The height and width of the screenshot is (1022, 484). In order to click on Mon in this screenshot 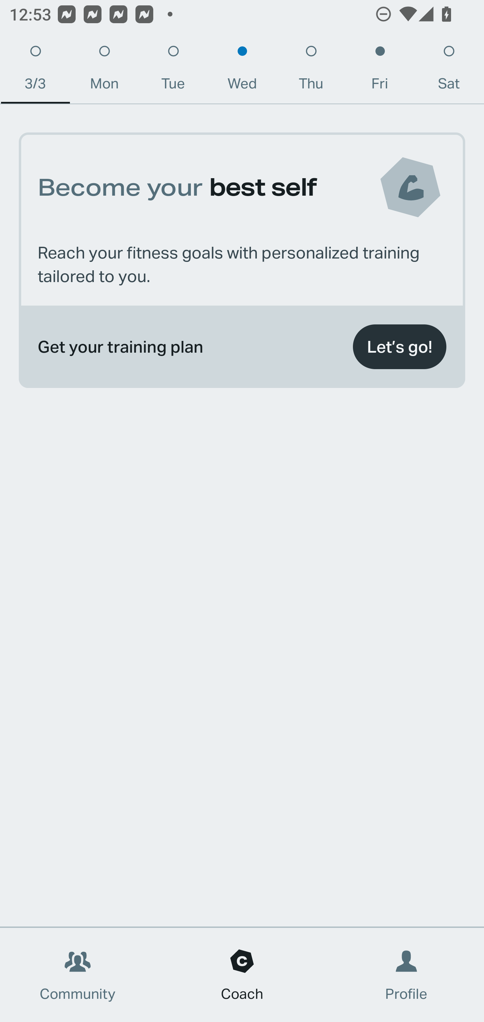, I will do `click(104, 71)`.